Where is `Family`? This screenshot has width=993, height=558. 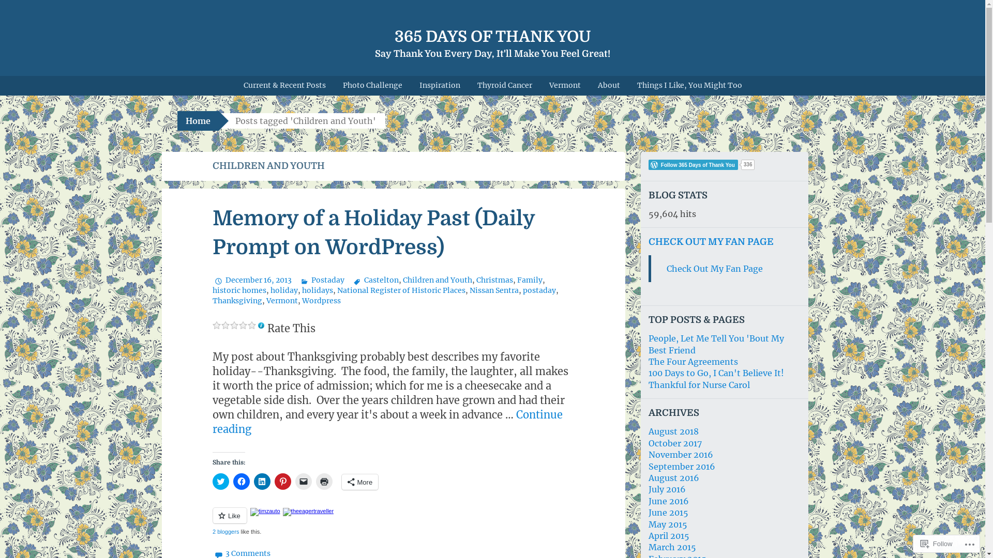 Family is located at coordinates (530, 280).